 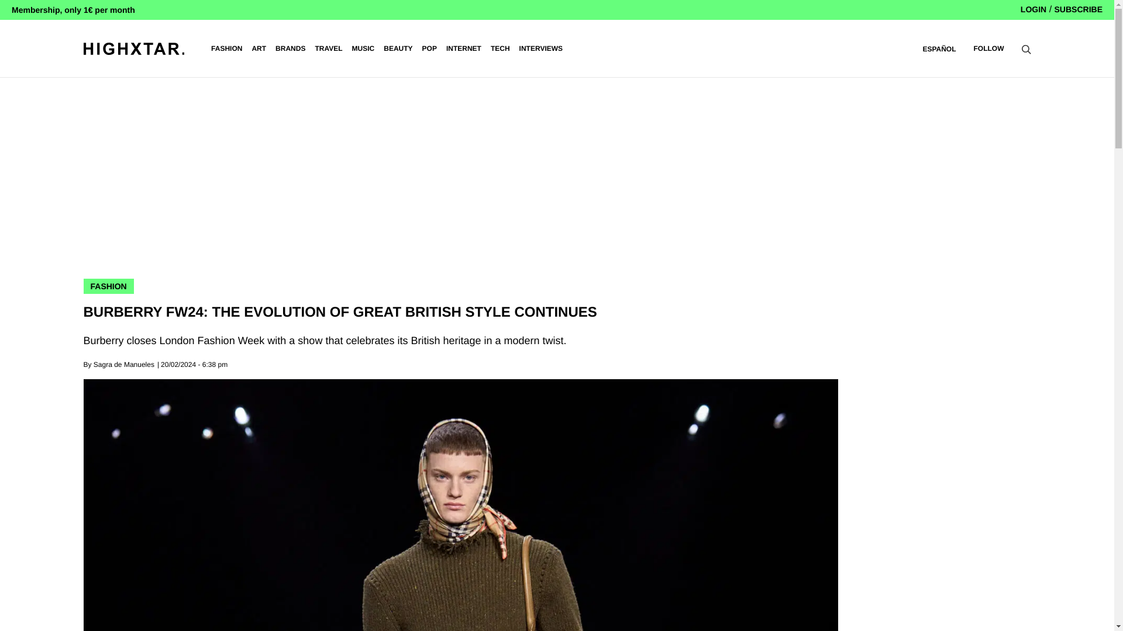 What do you see at coordinates (259, 48) in the screenshot?
I see `ART` at bounding box center [259, 48].